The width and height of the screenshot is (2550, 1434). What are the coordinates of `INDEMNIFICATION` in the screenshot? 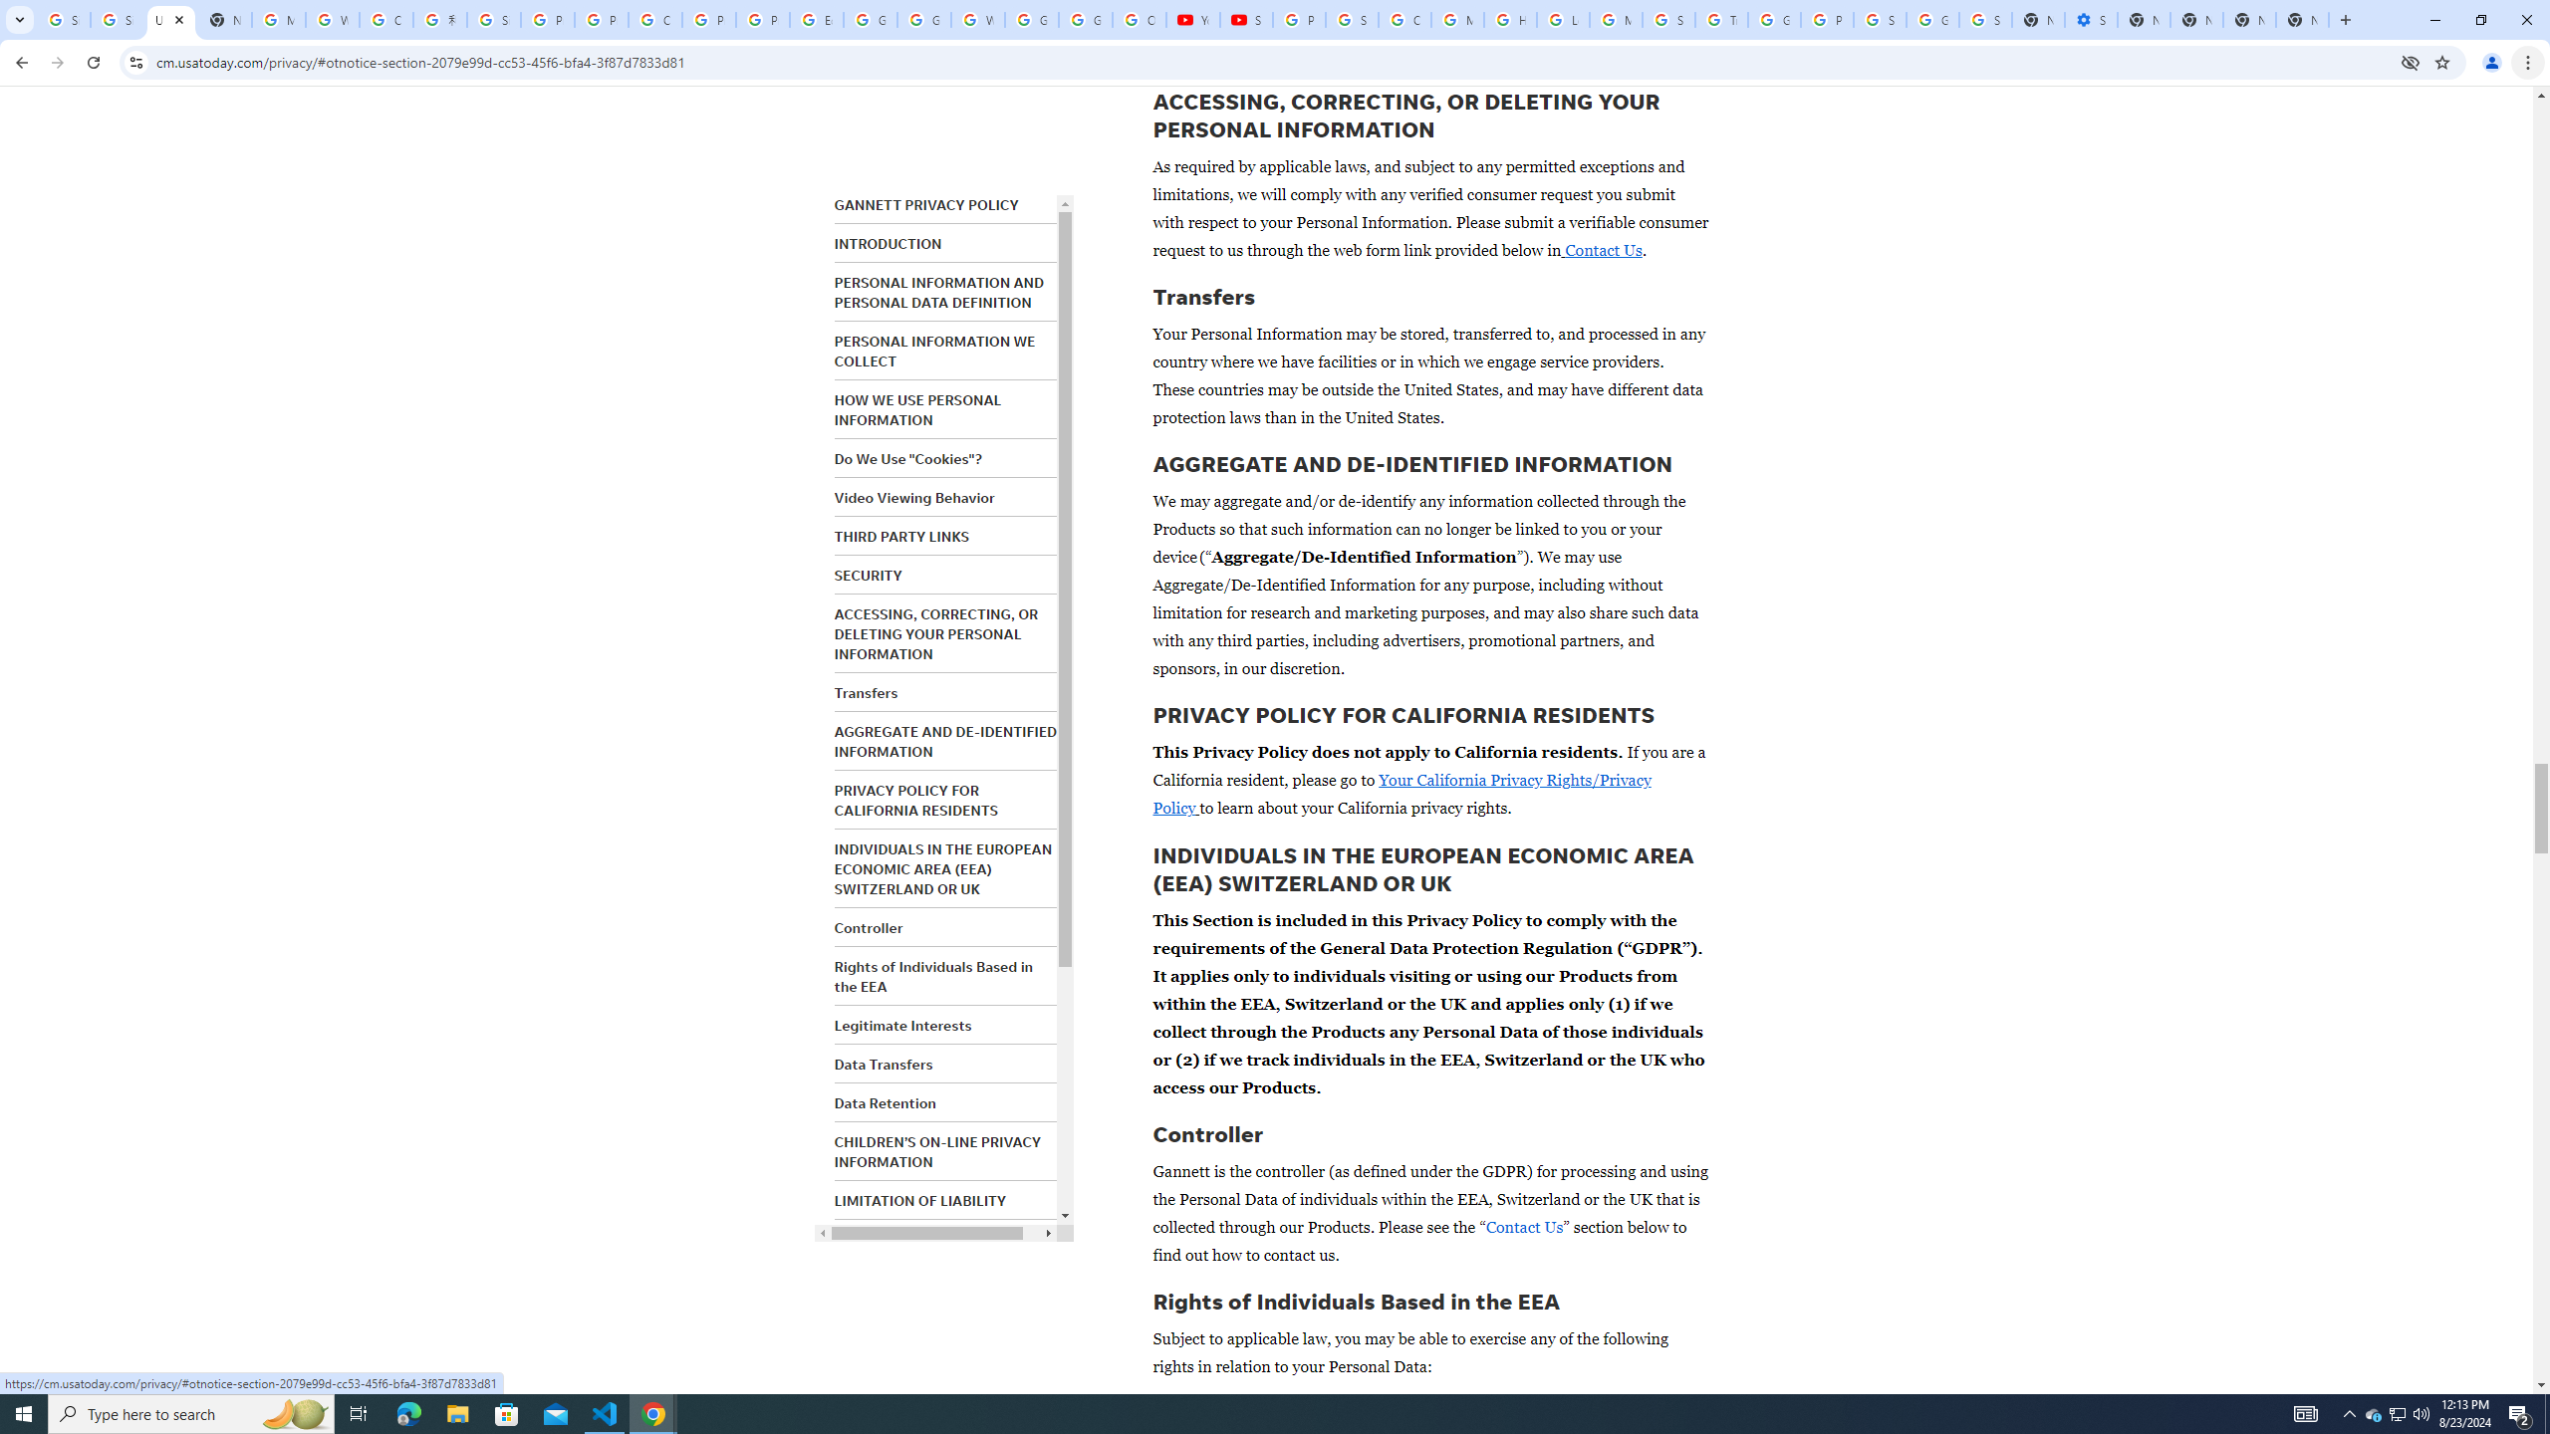 It's located at (897, 1239).